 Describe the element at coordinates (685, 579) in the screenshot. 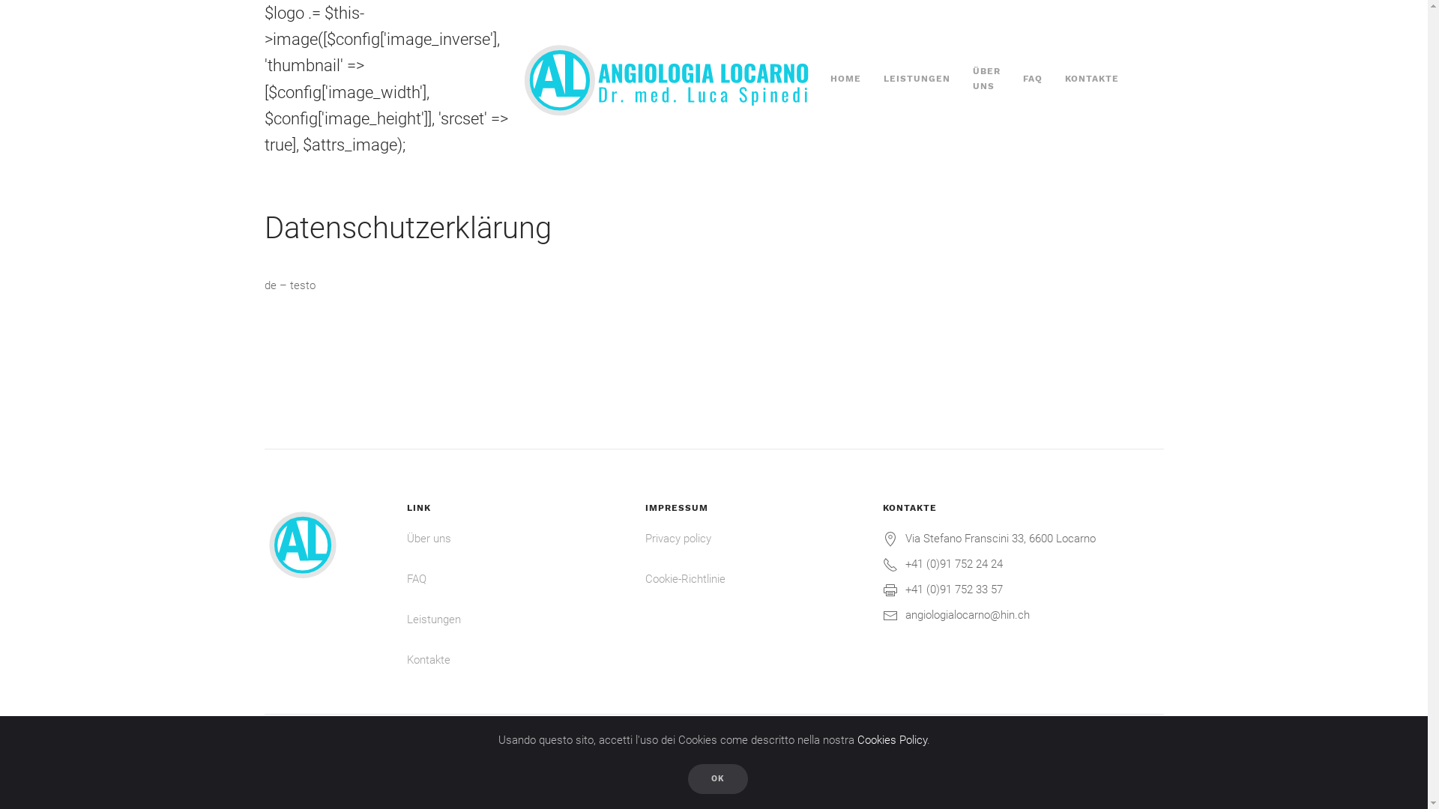

I see `Cookie-Richtlinie` at that location.